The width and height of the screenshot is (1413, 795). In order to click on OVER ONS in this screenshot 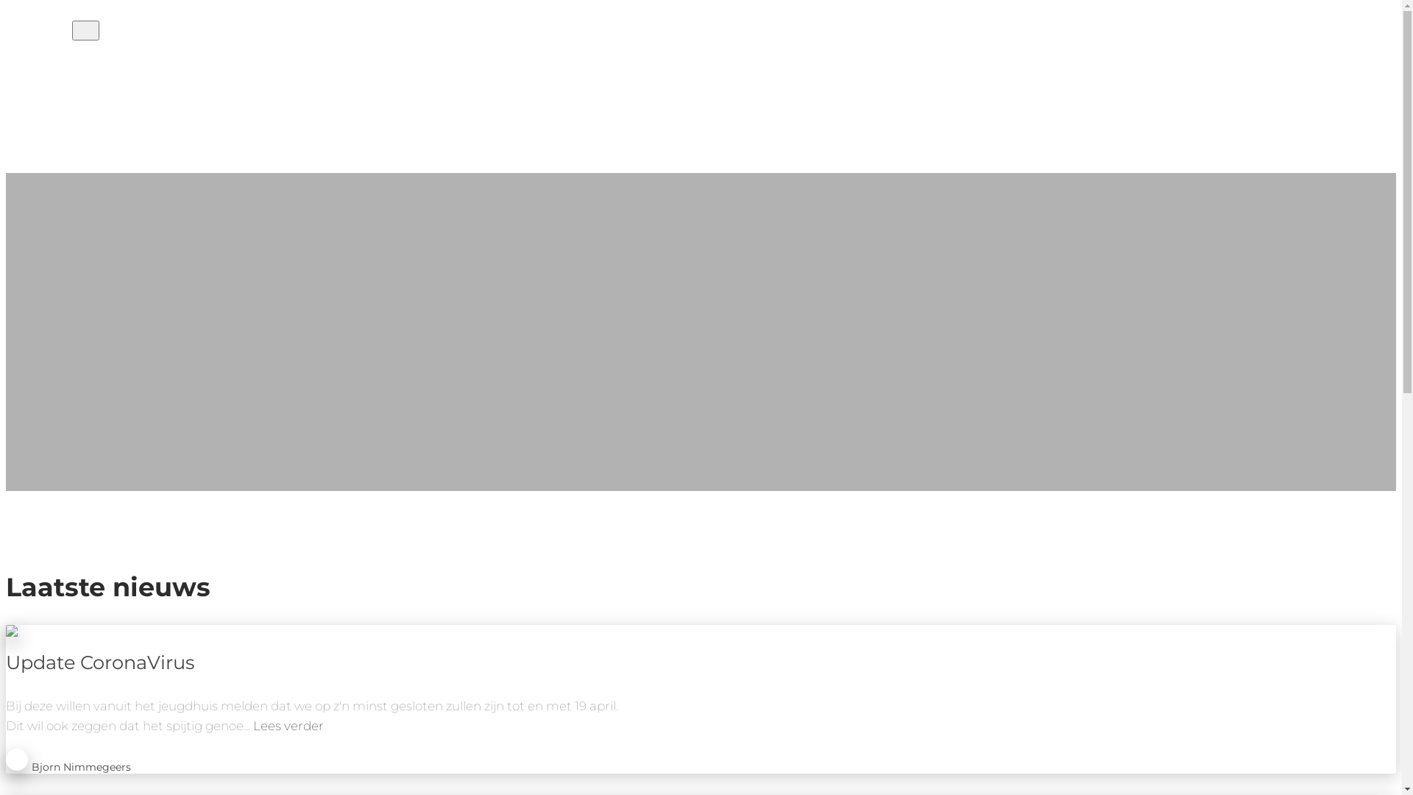, I will do `click(71, 118)`.